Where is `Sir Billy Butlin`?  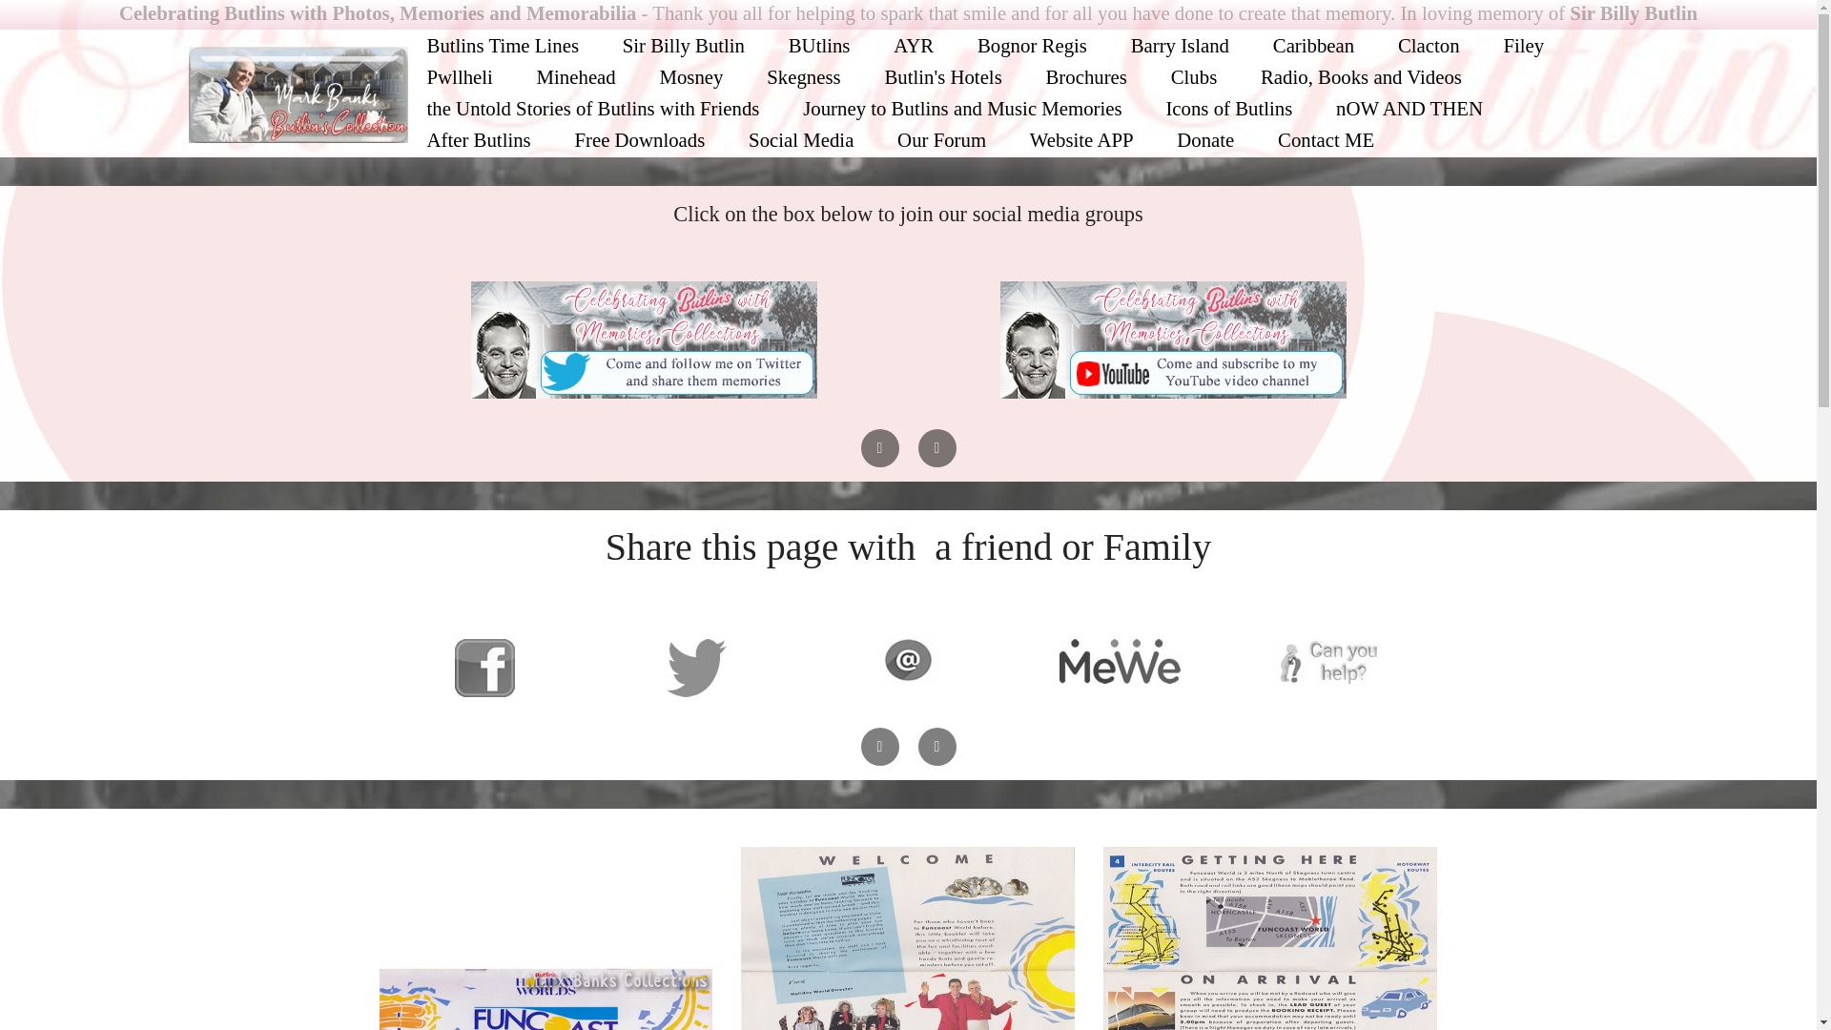
Sir Billy Butlin is located at coordinates (683, 45).